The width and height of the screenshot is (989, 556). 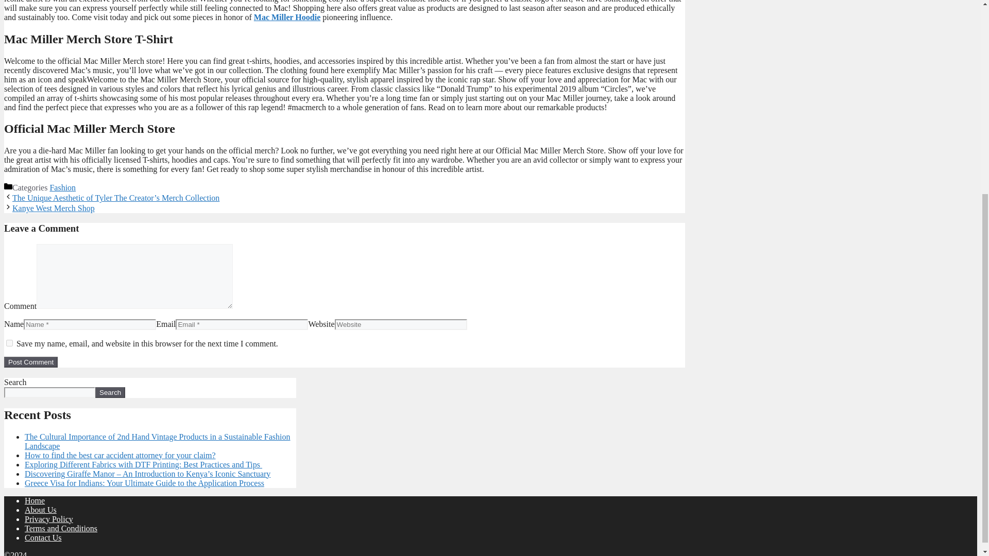 What do you see at coordinates (110, 392) in the screenshot?
I see `Search` at bounding box center [110, 392].